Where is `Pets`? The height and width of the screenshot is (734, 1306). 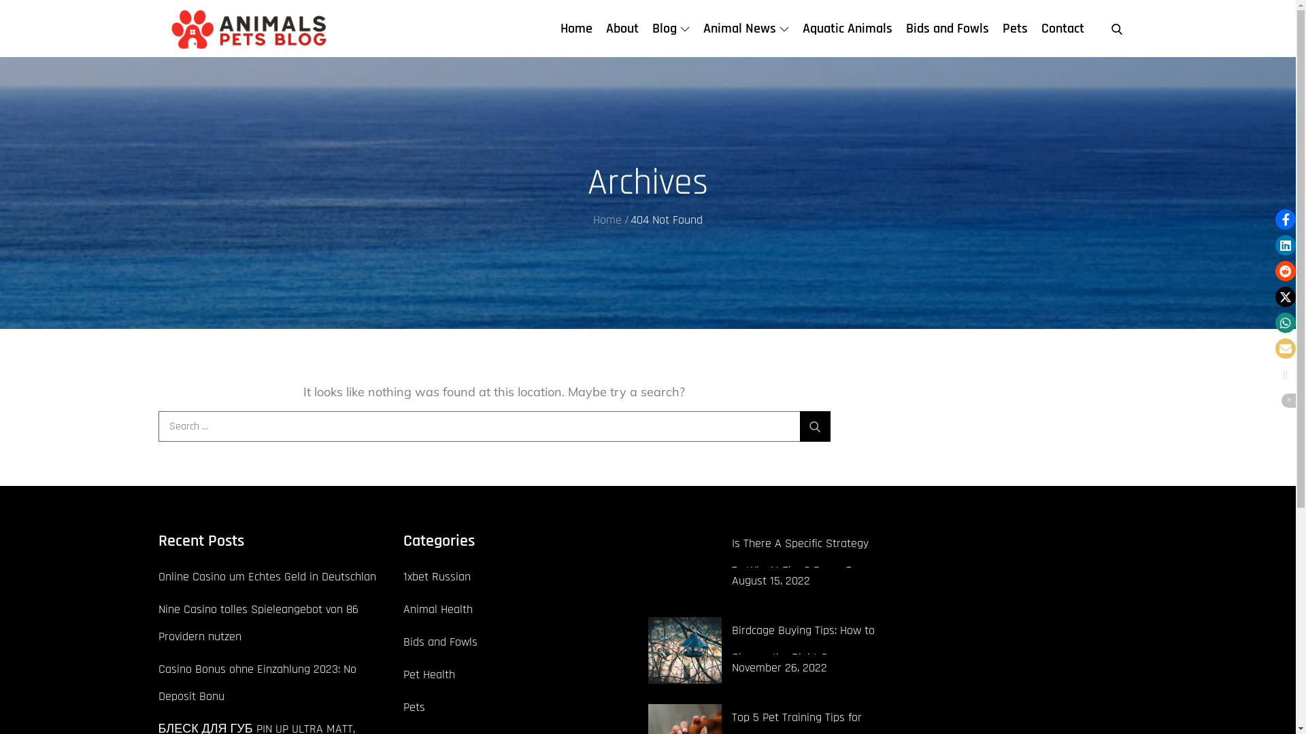 Pets is located at coordinates (1015, 29).